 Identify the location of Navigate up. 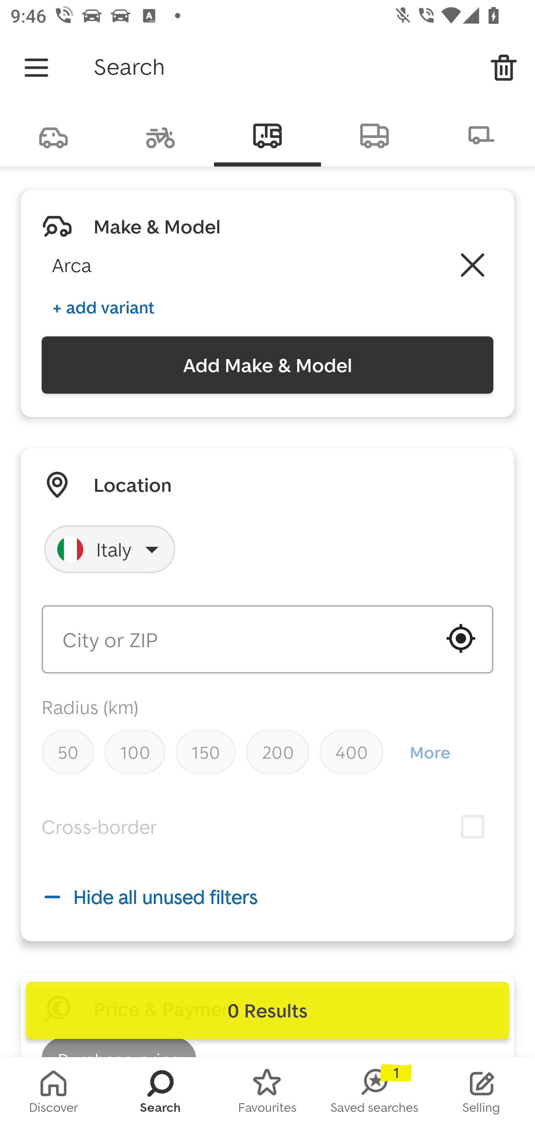
(36, 68).